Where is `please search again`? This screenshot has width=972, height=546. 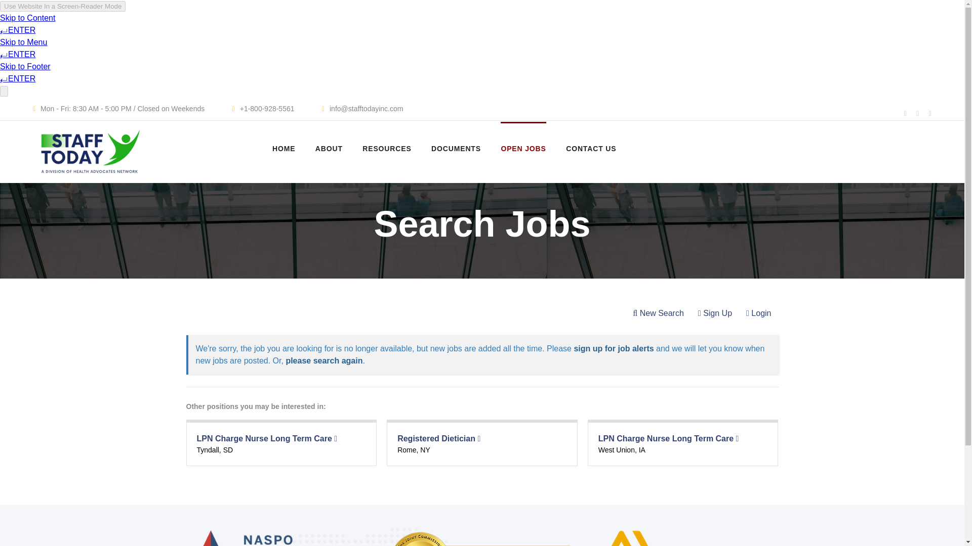 please search again is located at coordinates (324, 361).